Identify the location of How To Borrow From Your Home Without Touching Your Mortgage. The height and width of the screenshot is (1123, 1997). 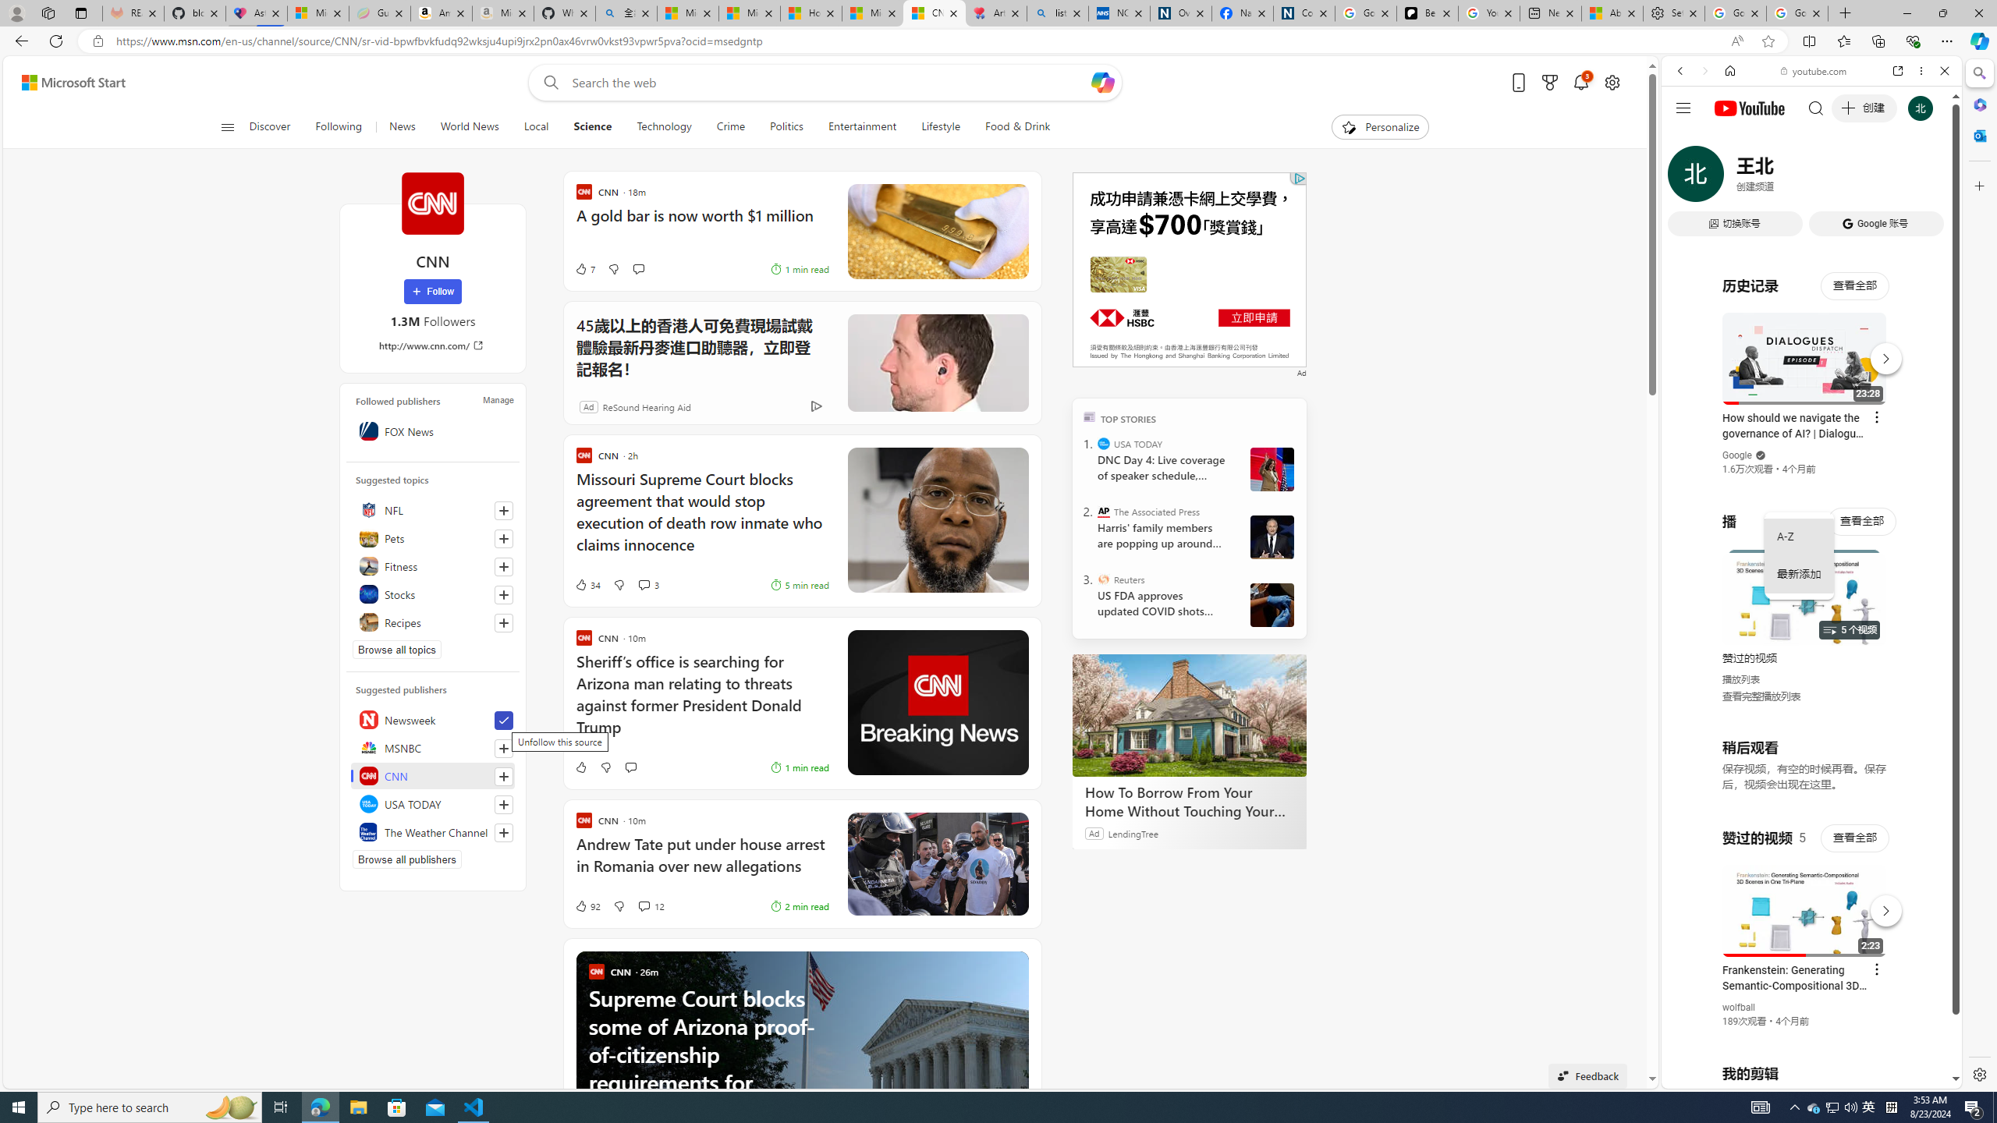
(1189, 802).